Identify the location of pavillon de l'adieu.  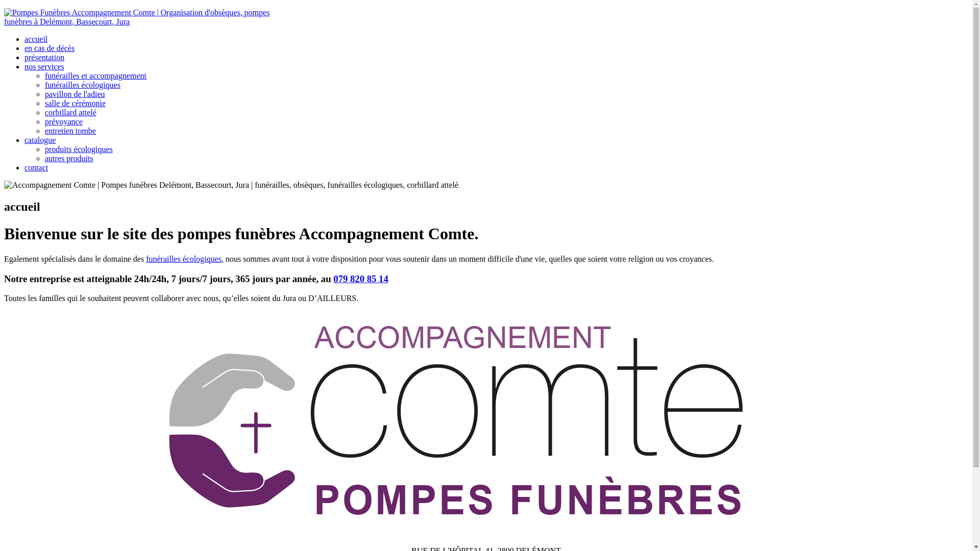
(75, 94).